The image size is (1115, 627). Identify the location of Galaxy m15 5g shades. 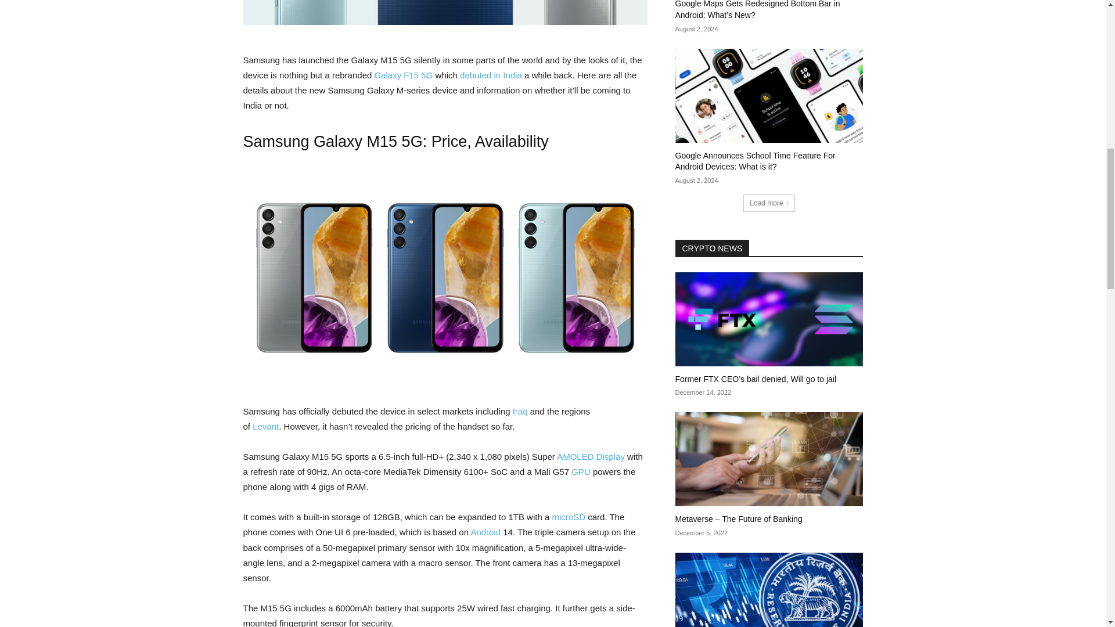
(445, 13).